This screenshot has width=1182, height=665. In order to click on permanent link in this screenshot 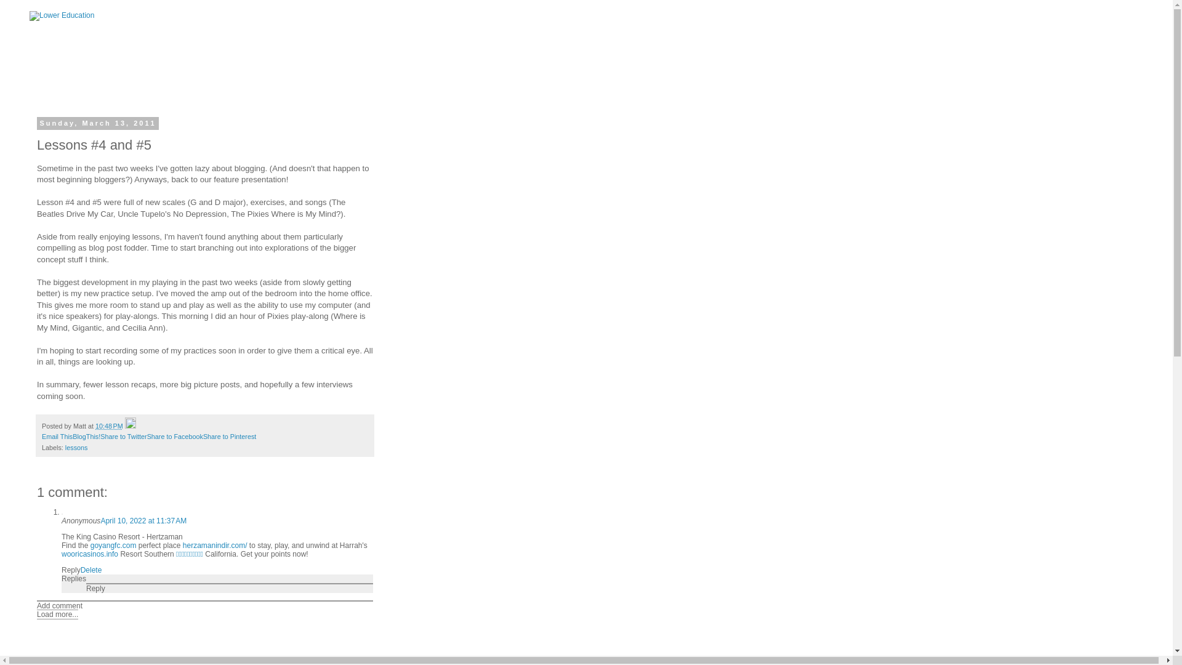, I will do `click(109, 425)`.